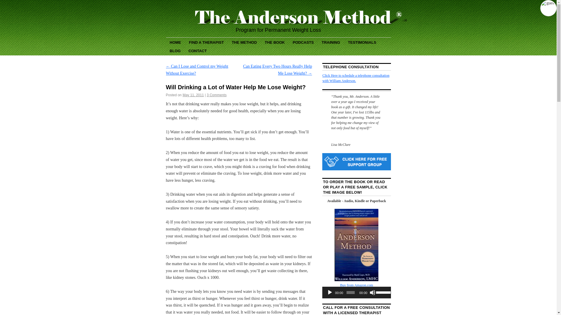  What do you see at coordinates (244, 42) in the screenshot?
I see `THE METHOD` at bounding box center [244, 42].